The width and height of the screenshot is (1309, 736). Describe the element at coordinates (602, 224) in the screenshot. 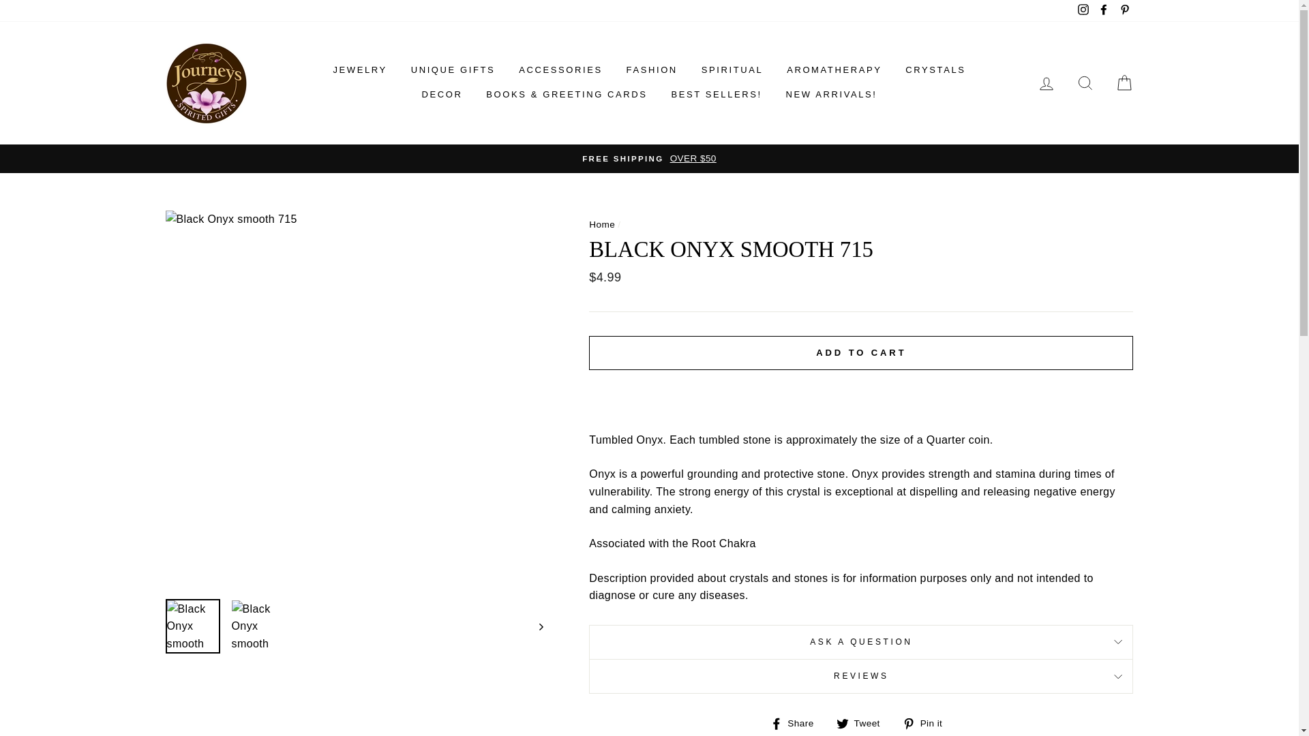

I see `Back to the frontpage` at that location.